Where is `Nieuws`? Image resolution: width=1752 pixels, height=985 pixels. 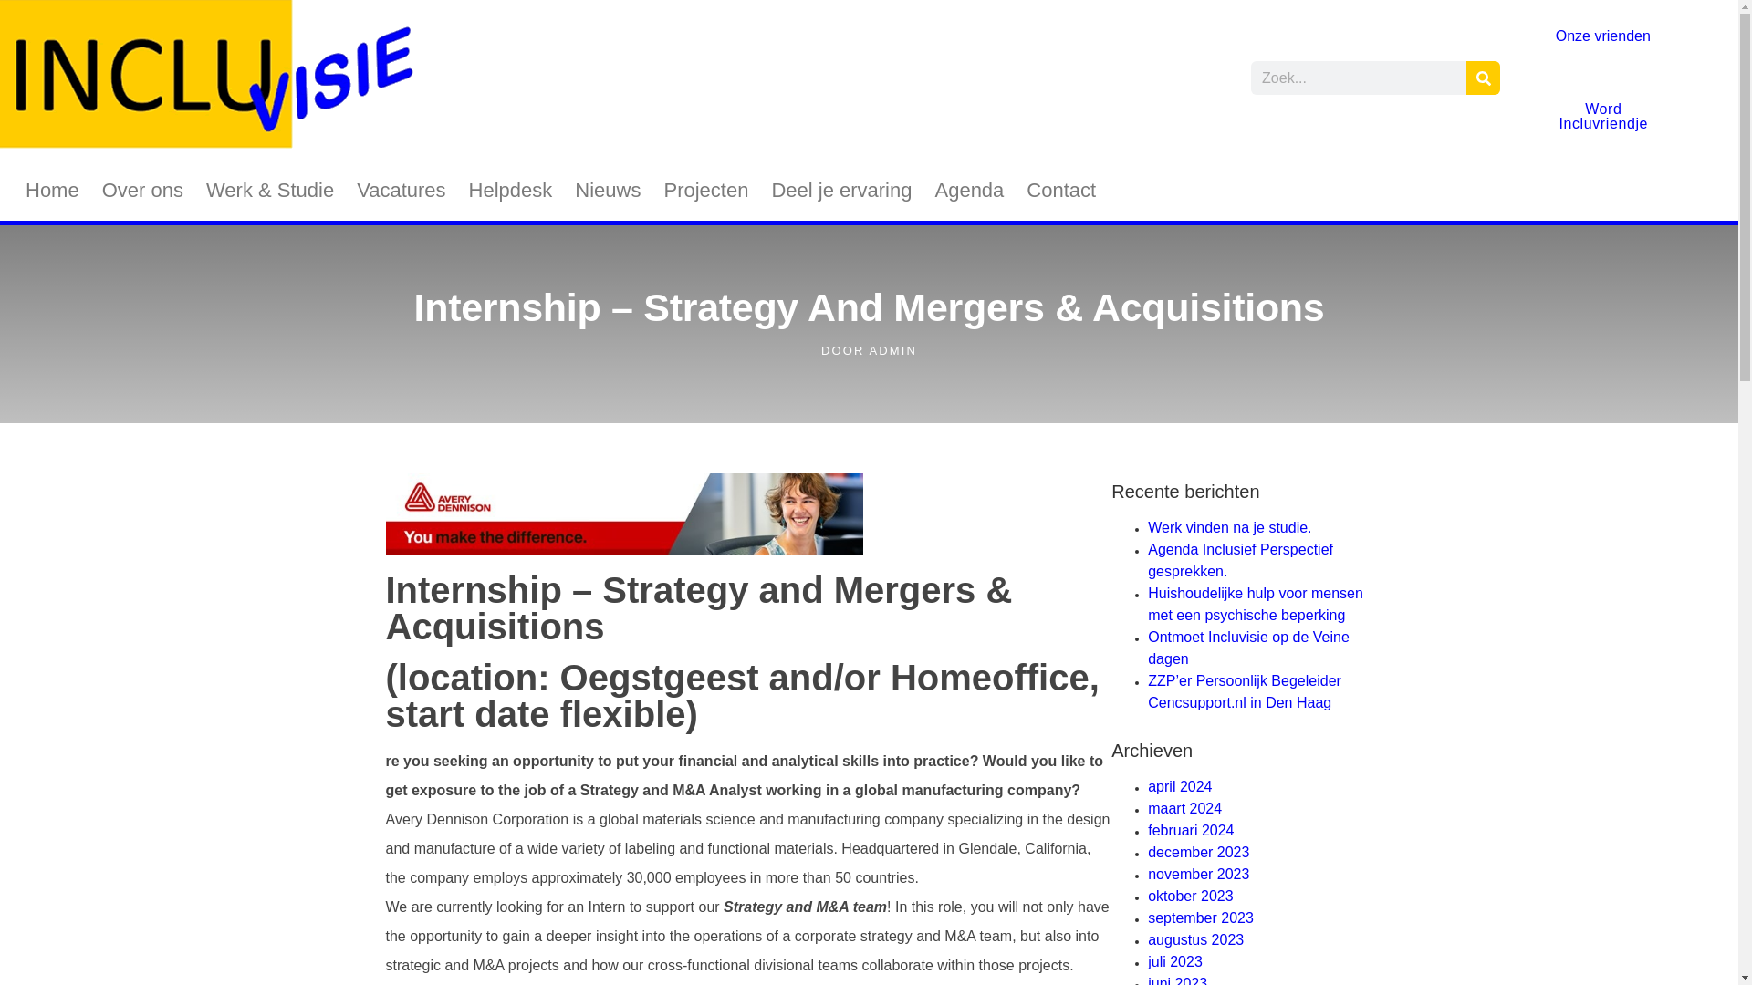 Nieuws is located at coordinates (607, 190).